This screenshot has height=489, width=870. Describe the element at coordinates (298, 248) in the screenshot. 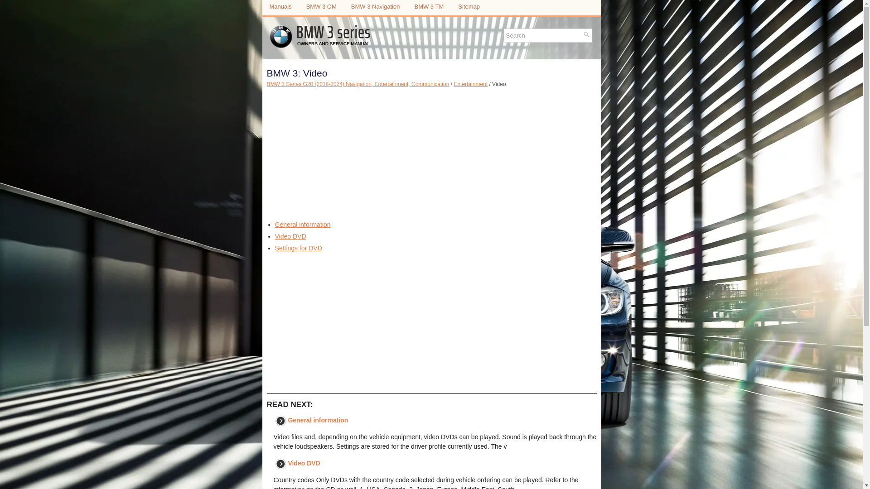

I see `Settings for DVD` at that location.